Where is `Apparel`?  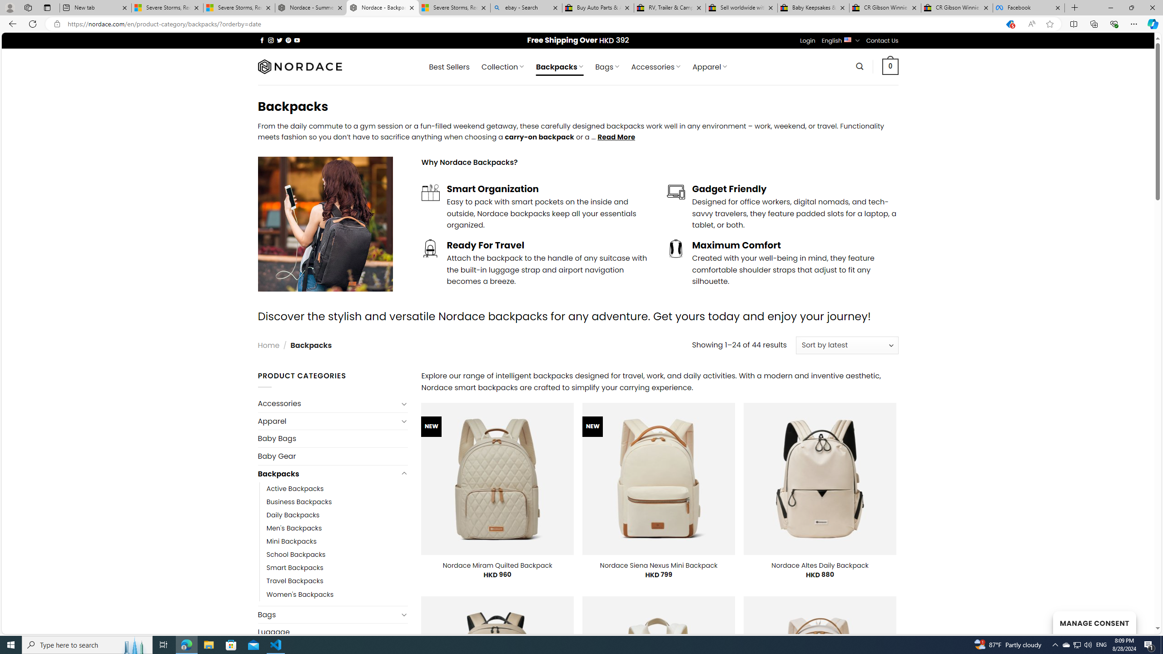
Apparel is located at coordinates (328, 421).